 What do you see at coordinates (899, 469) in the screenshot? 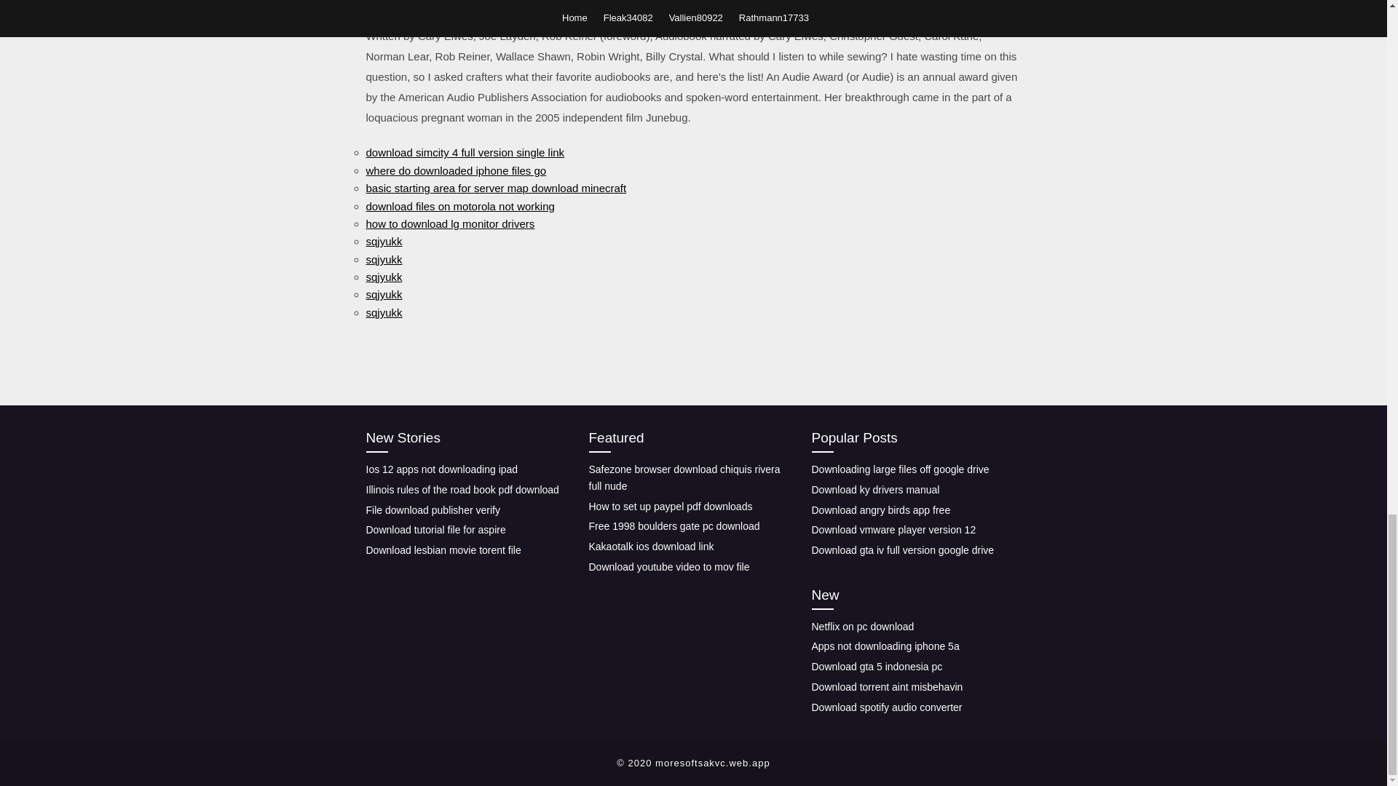
I see `Downloading large files off google drive` at bounding box center [899, 469].